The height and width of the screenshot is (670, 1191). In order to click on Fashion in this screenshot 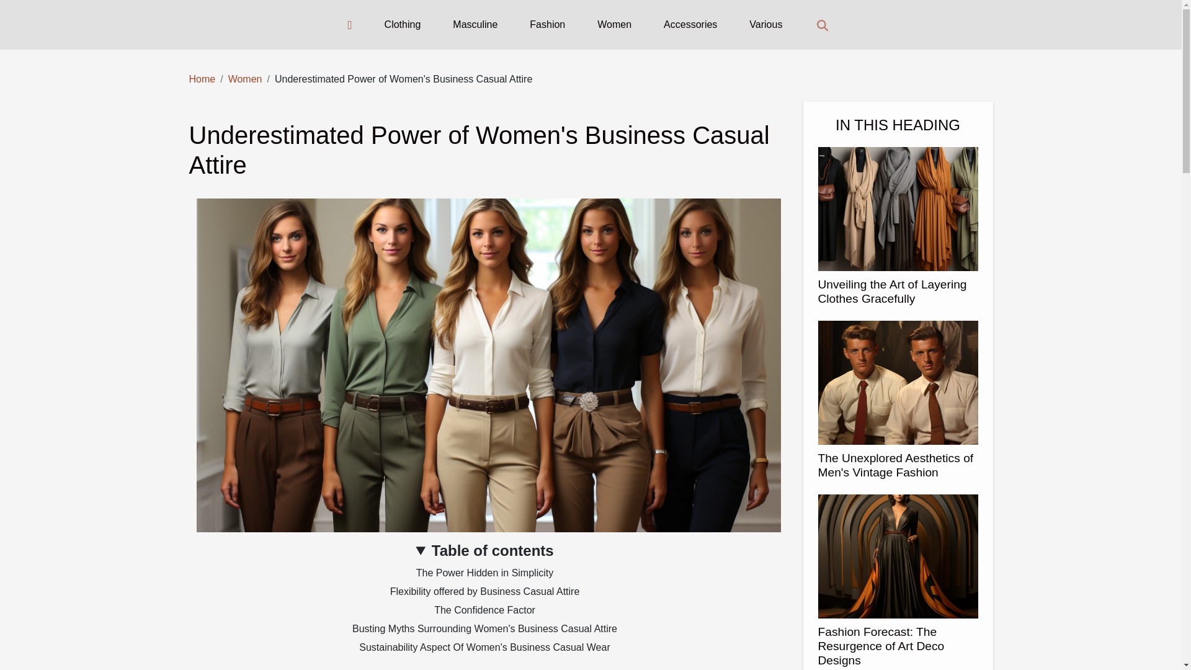, I will do `click(547, 25)`.